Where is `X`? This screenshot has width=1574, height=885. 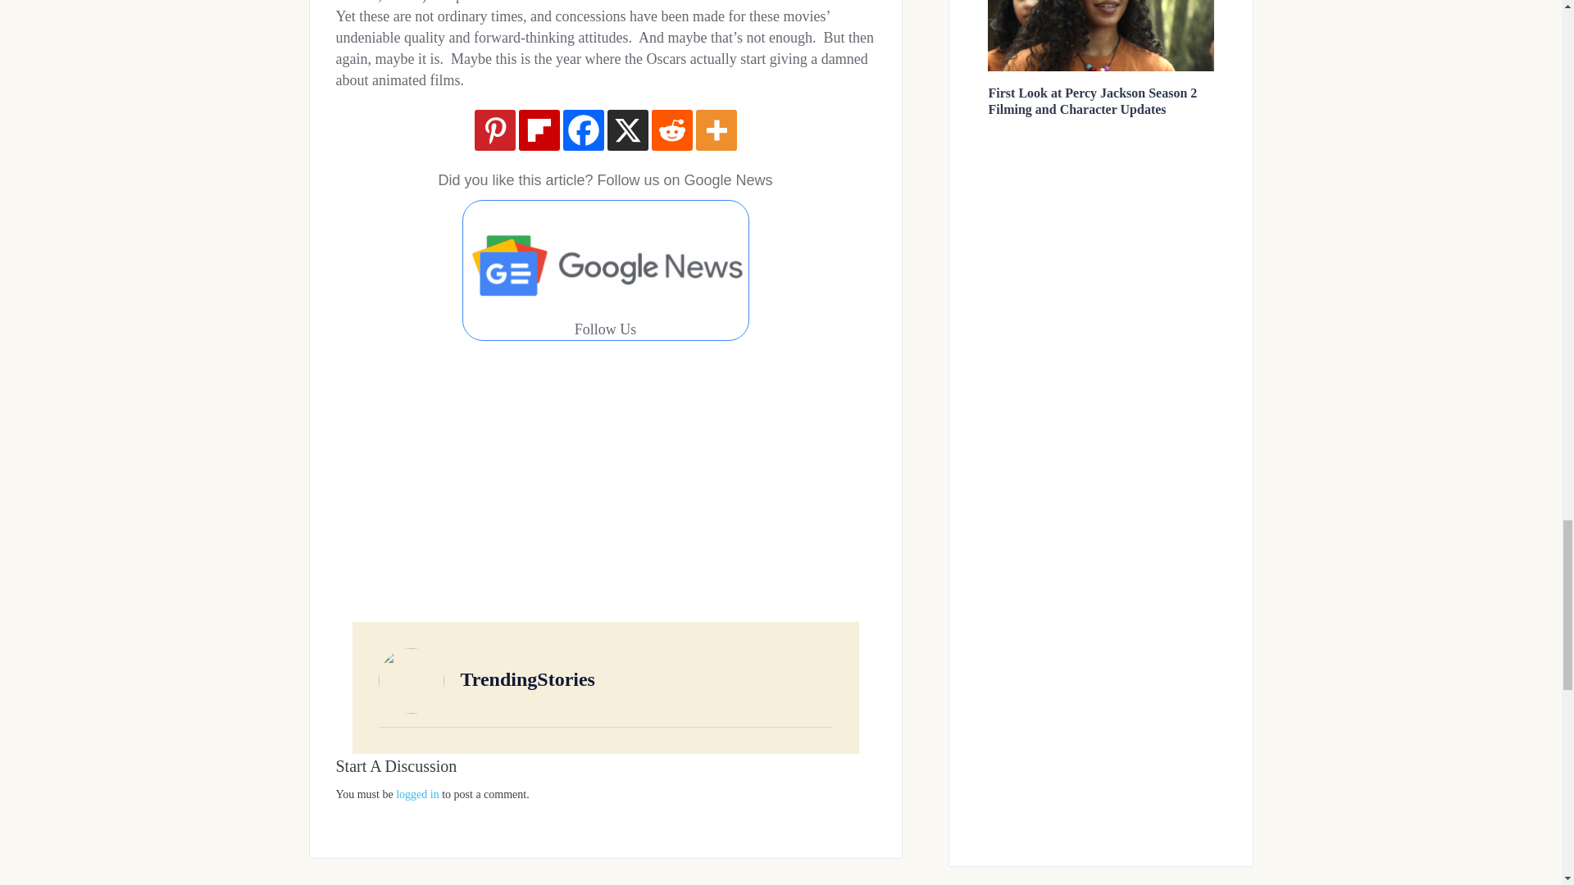
X is located at coordinates (626, 129).